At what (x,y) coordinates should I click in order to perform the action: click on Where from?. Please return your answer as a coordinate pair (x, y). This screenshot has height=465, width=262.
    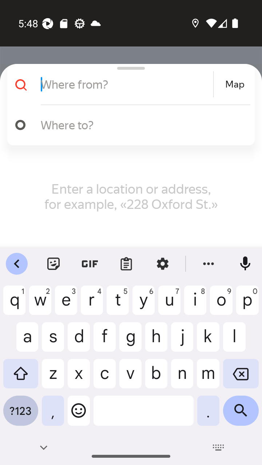
    Looking at the image, I should click on (126, 84).